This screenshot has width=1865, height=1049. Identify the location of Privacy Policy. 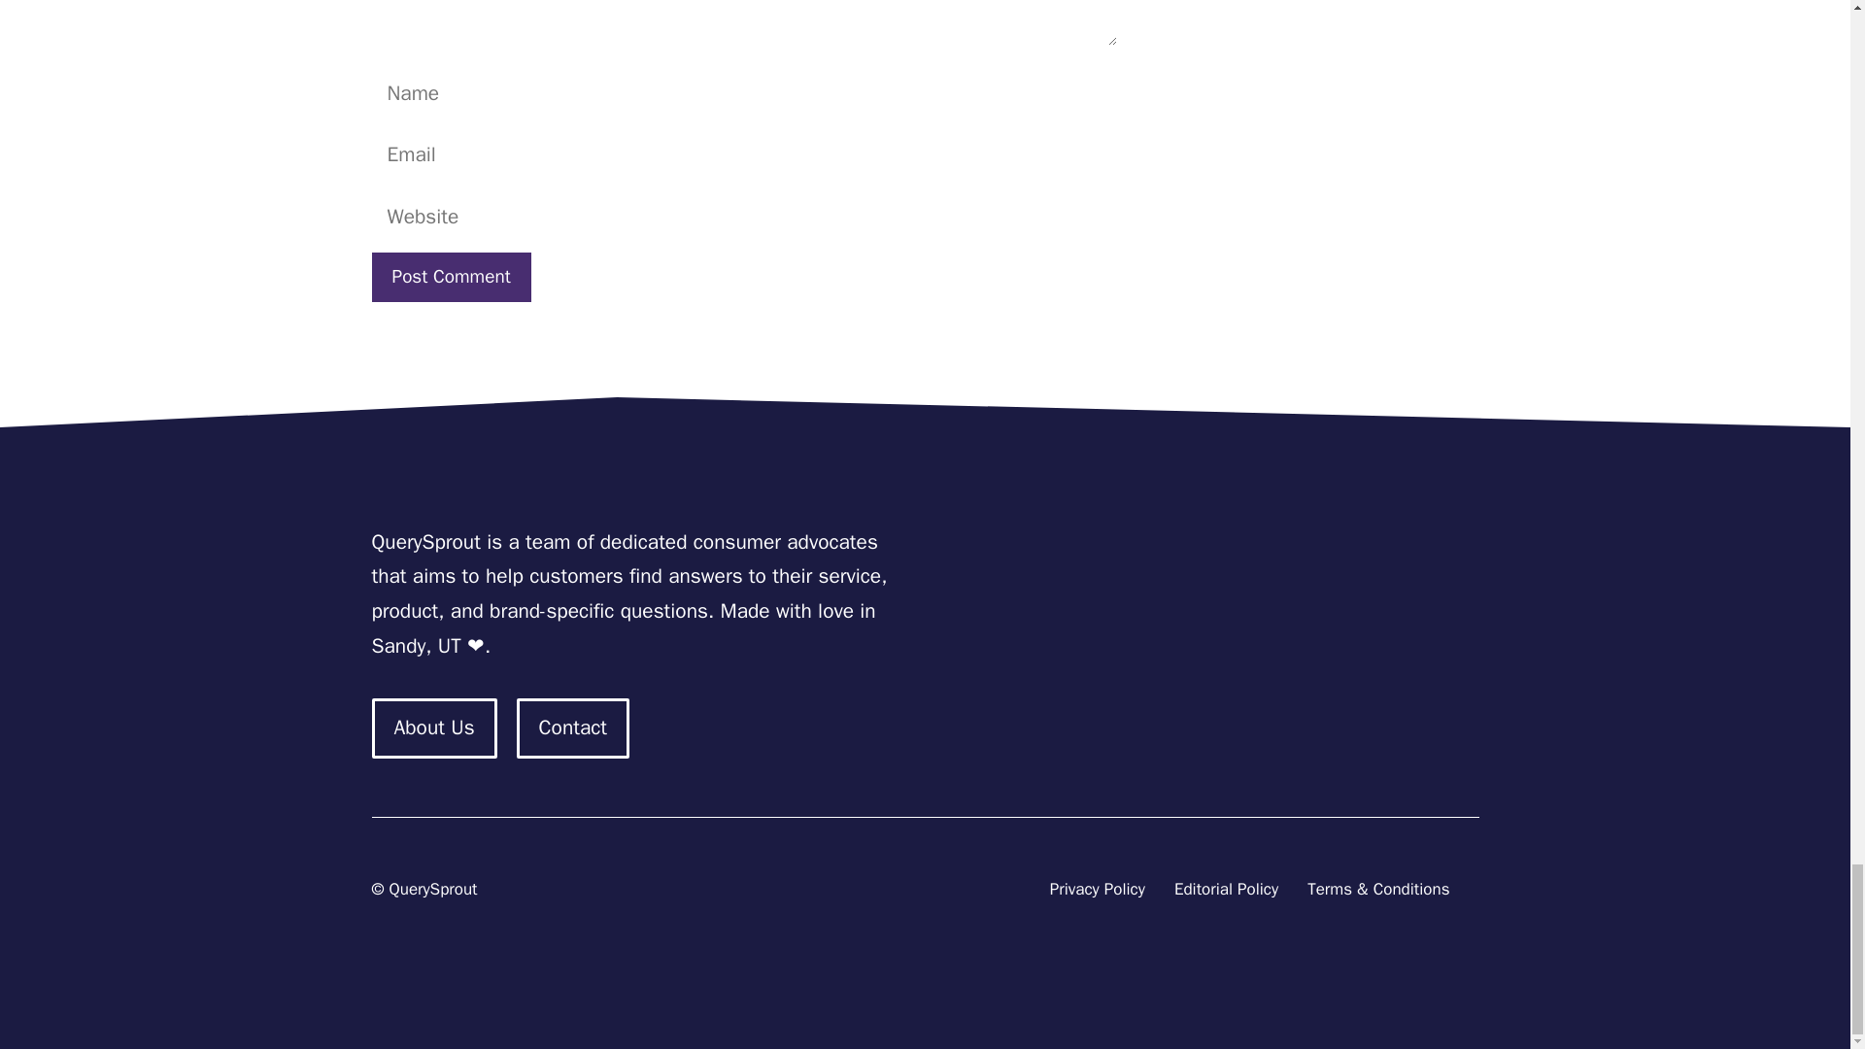
(1097, 890).